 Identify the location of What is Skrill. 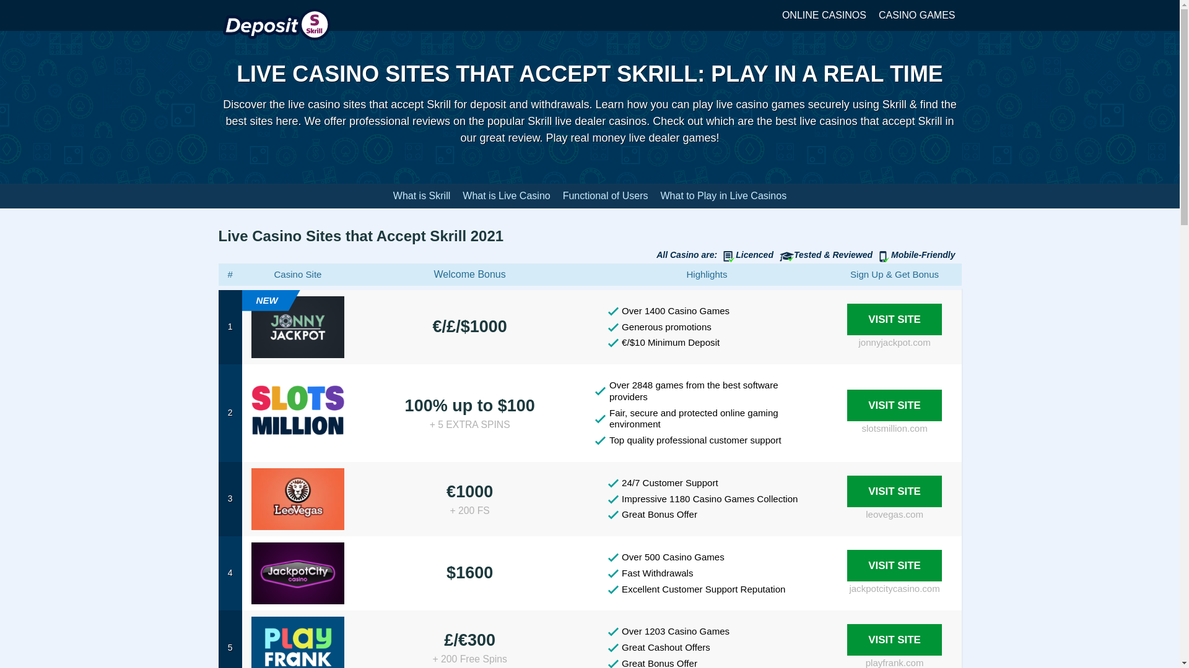
(422, 195).